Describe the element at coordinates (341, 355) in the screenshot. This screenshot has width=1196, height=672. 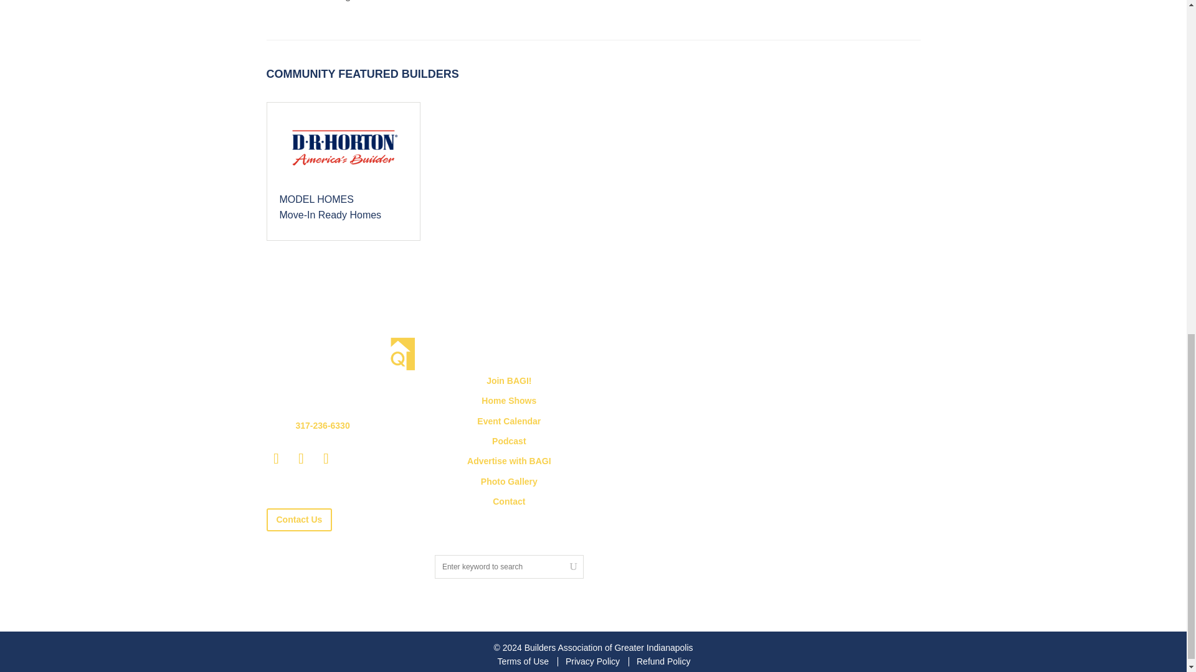
I see `BAGI-White-Logo` at that location.